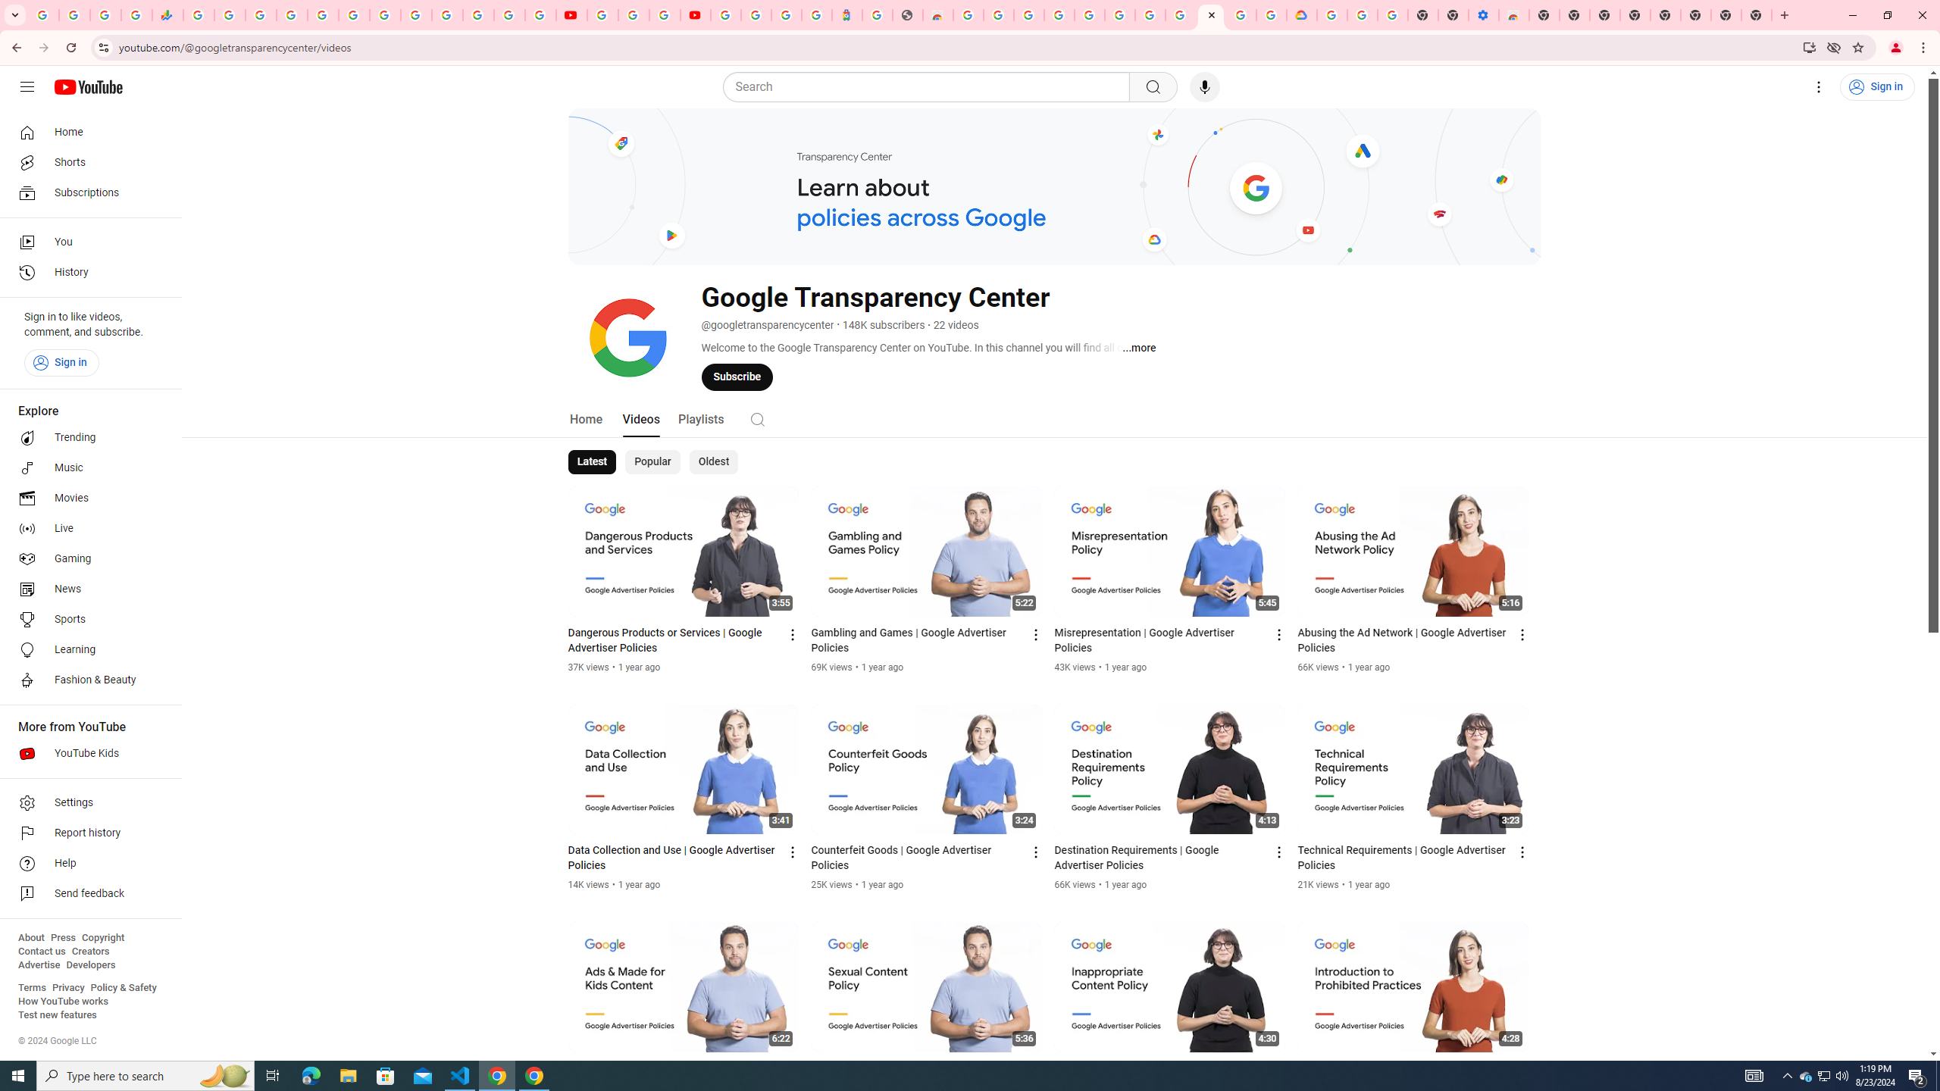 The height and width of the screenshot is (1091, 1940). What do you see at coordinates (58, 1015) in the screenshot?
I see `Test new features` at bounding box center [58, 1015].